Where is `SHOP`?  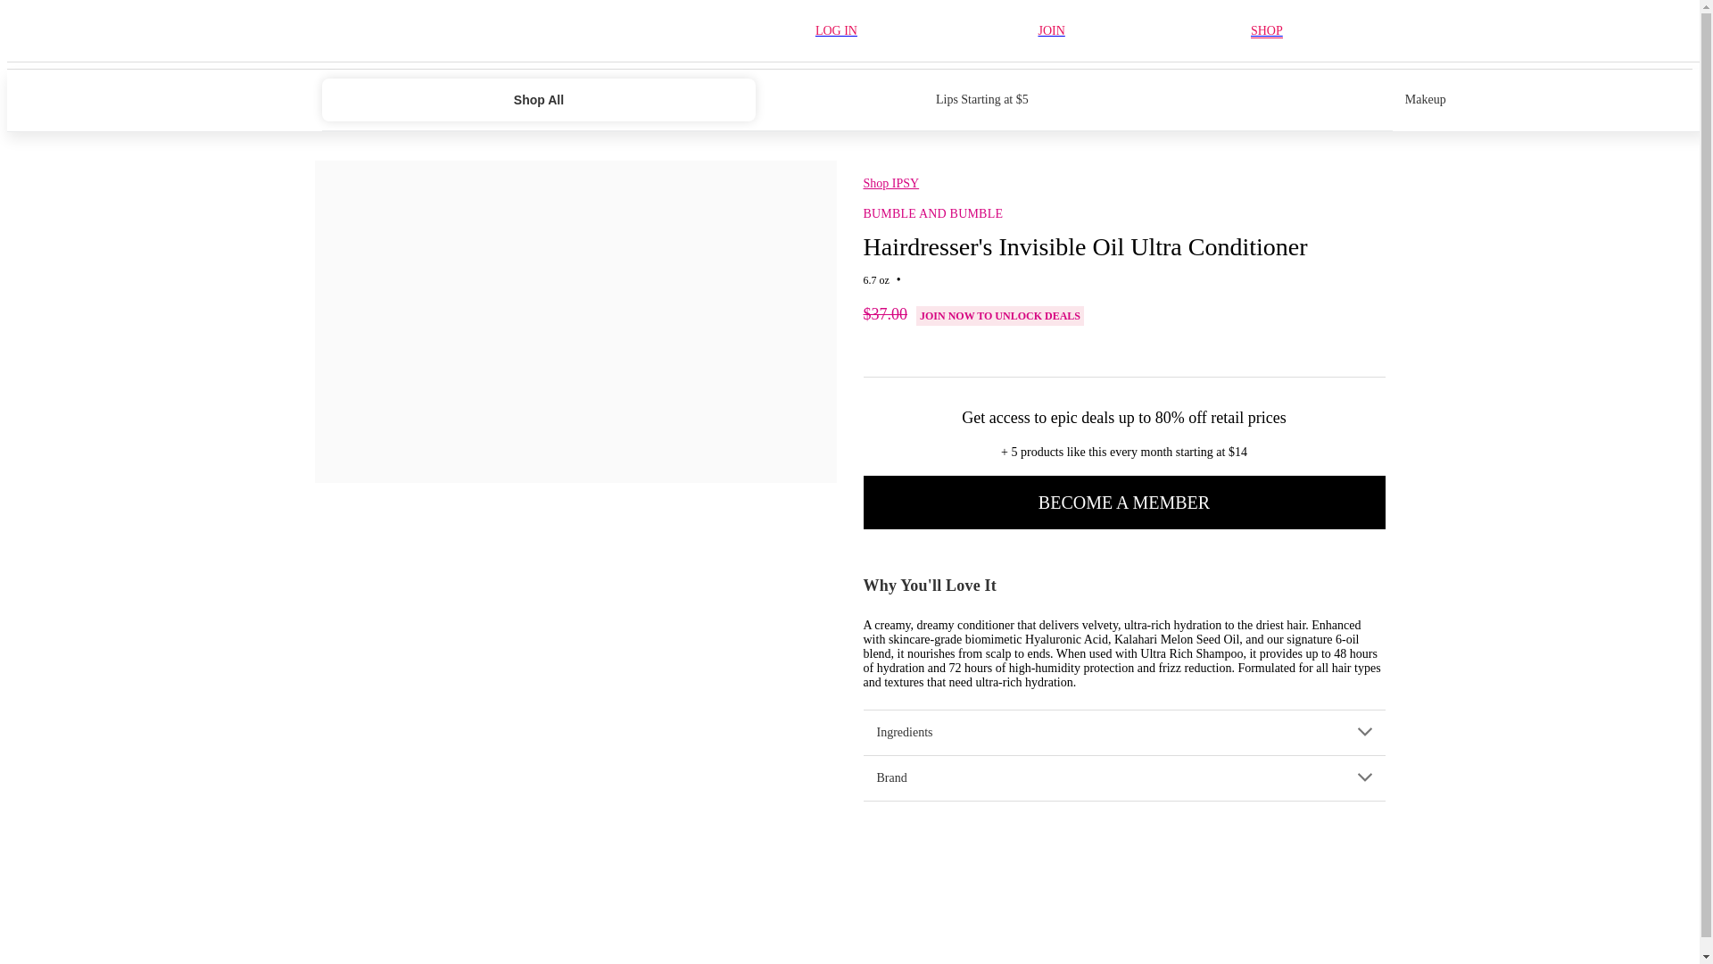
SHOP is located at coordinates (1267, 31).